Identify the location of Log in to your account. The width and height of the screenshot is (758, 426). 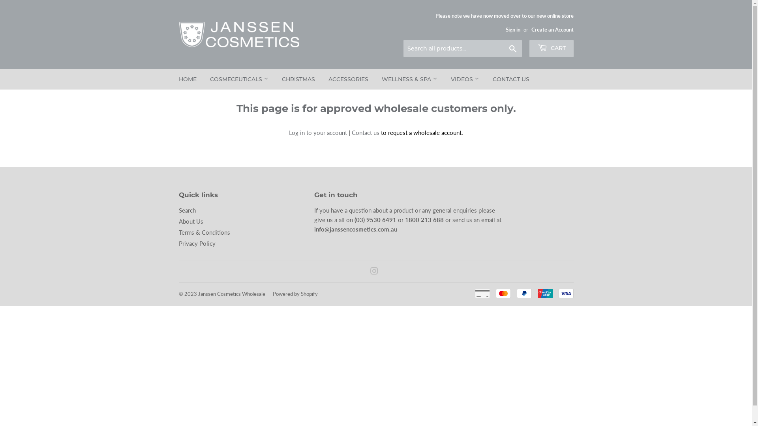
(318, 133).